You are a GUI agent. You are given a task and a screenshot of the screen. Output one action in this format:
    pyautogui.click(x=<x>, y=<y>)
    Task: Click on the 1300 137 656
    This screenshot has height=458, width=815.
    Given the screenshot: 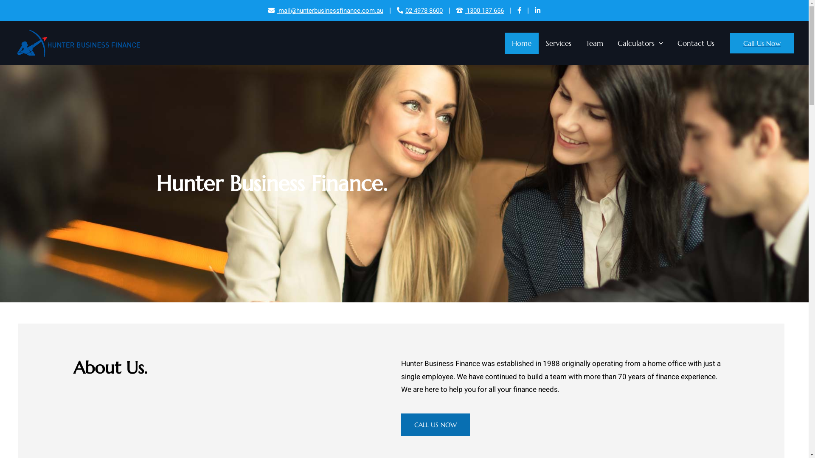 What is the action you would take?
    pyautogui.click(x=480, y=11)
    